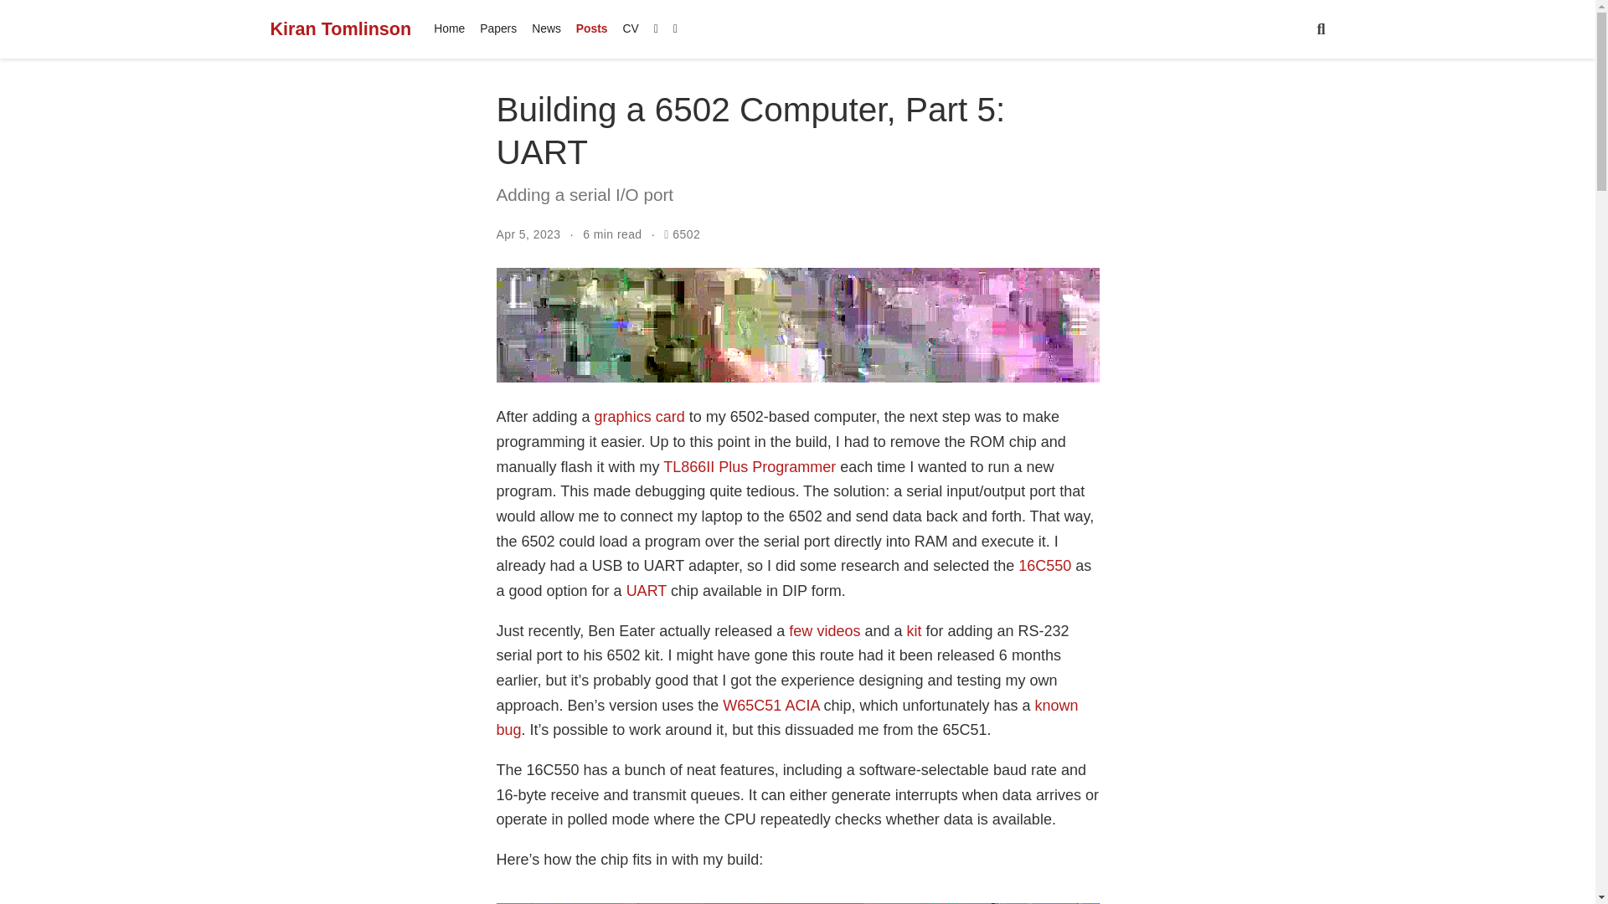  What do you see at coordinates (685, 234) in the screenshot?
I see `6502` at bounding box center [685, 234].